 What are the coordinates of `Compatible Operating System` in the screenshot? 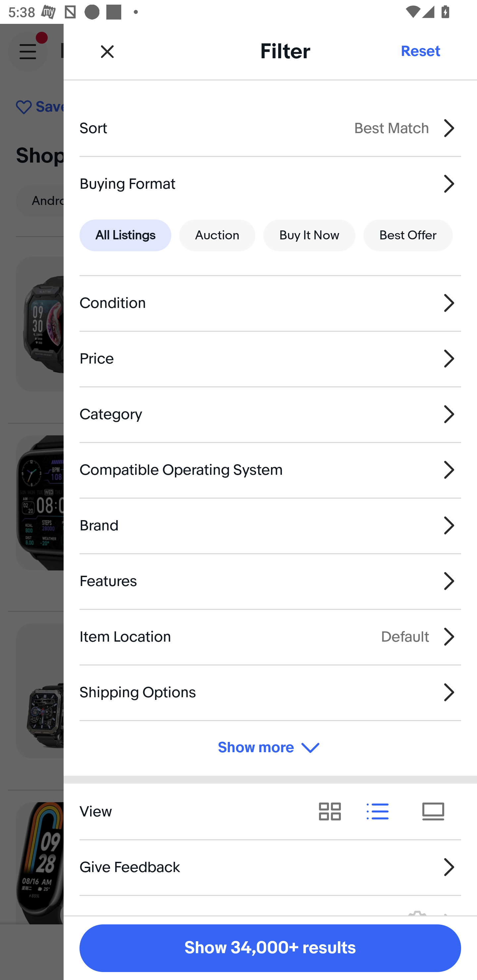 It's located at (270, 469).